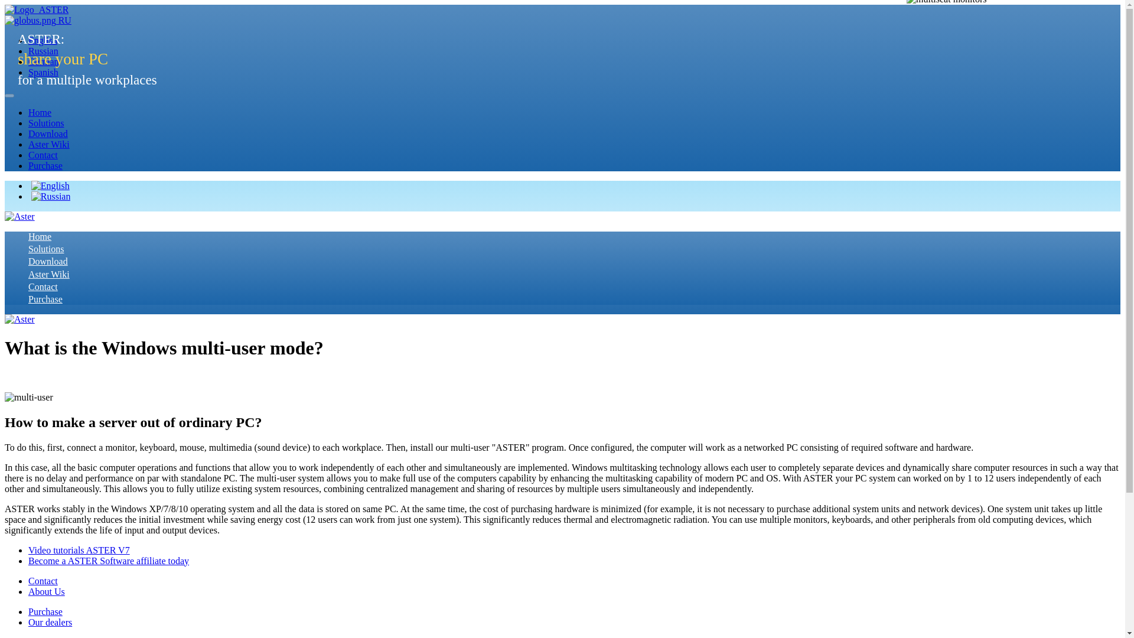 Image resolution: width=1134 pixels, height=638 pixels. Describe the element at coordinates (48, 144) in the screenshot. I see `Aster Wiki` at that location.